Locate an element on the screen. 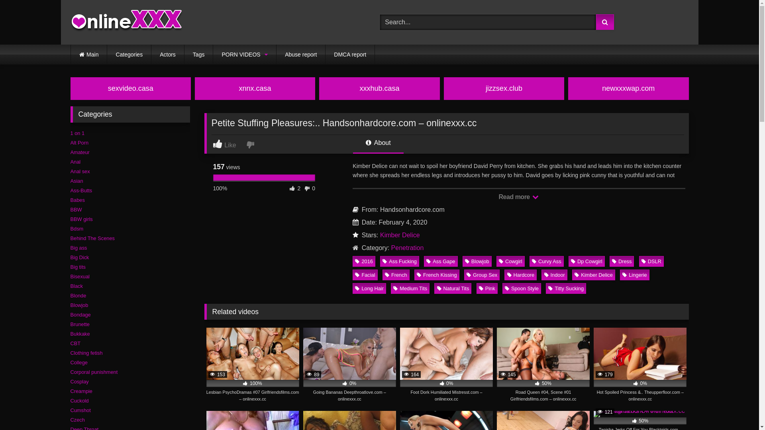 This screenshot has width=765, height=430. Categories is located at coordinates (129, 55).